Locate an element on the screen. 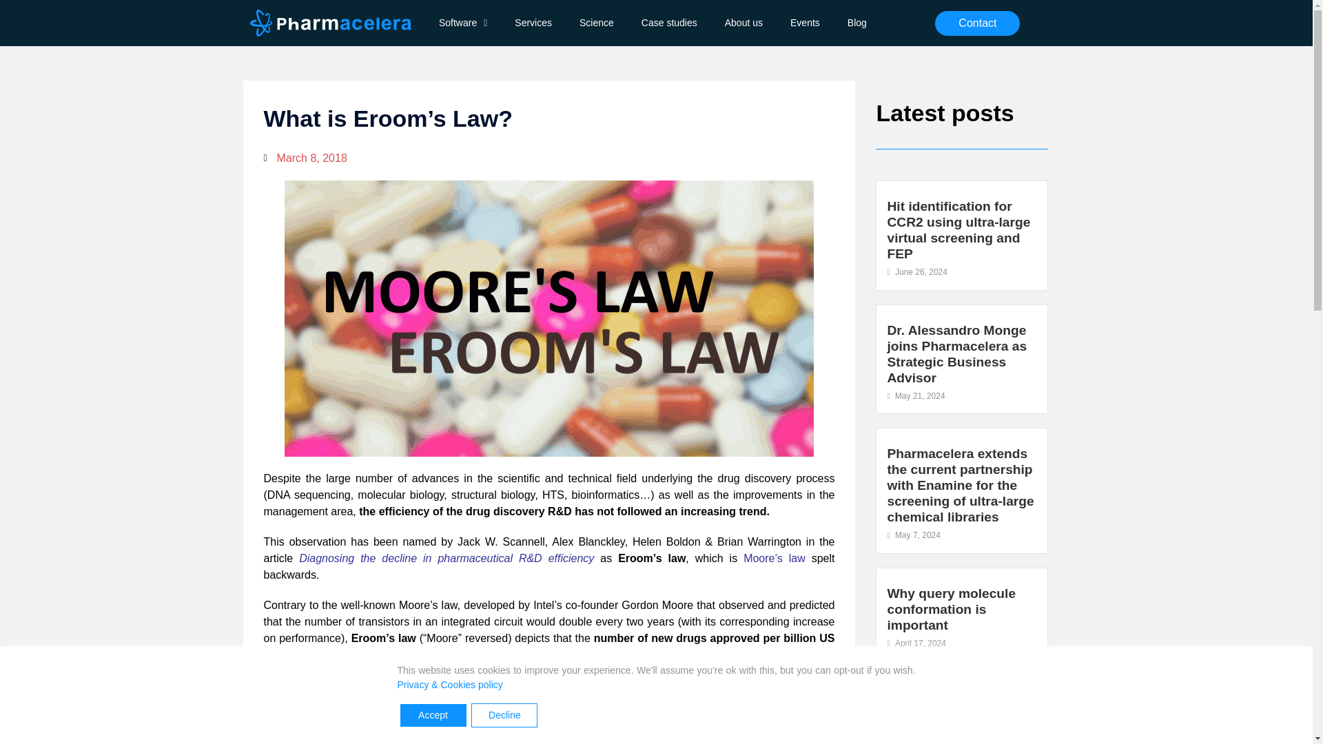  Events is located at coordinates (805, 23).